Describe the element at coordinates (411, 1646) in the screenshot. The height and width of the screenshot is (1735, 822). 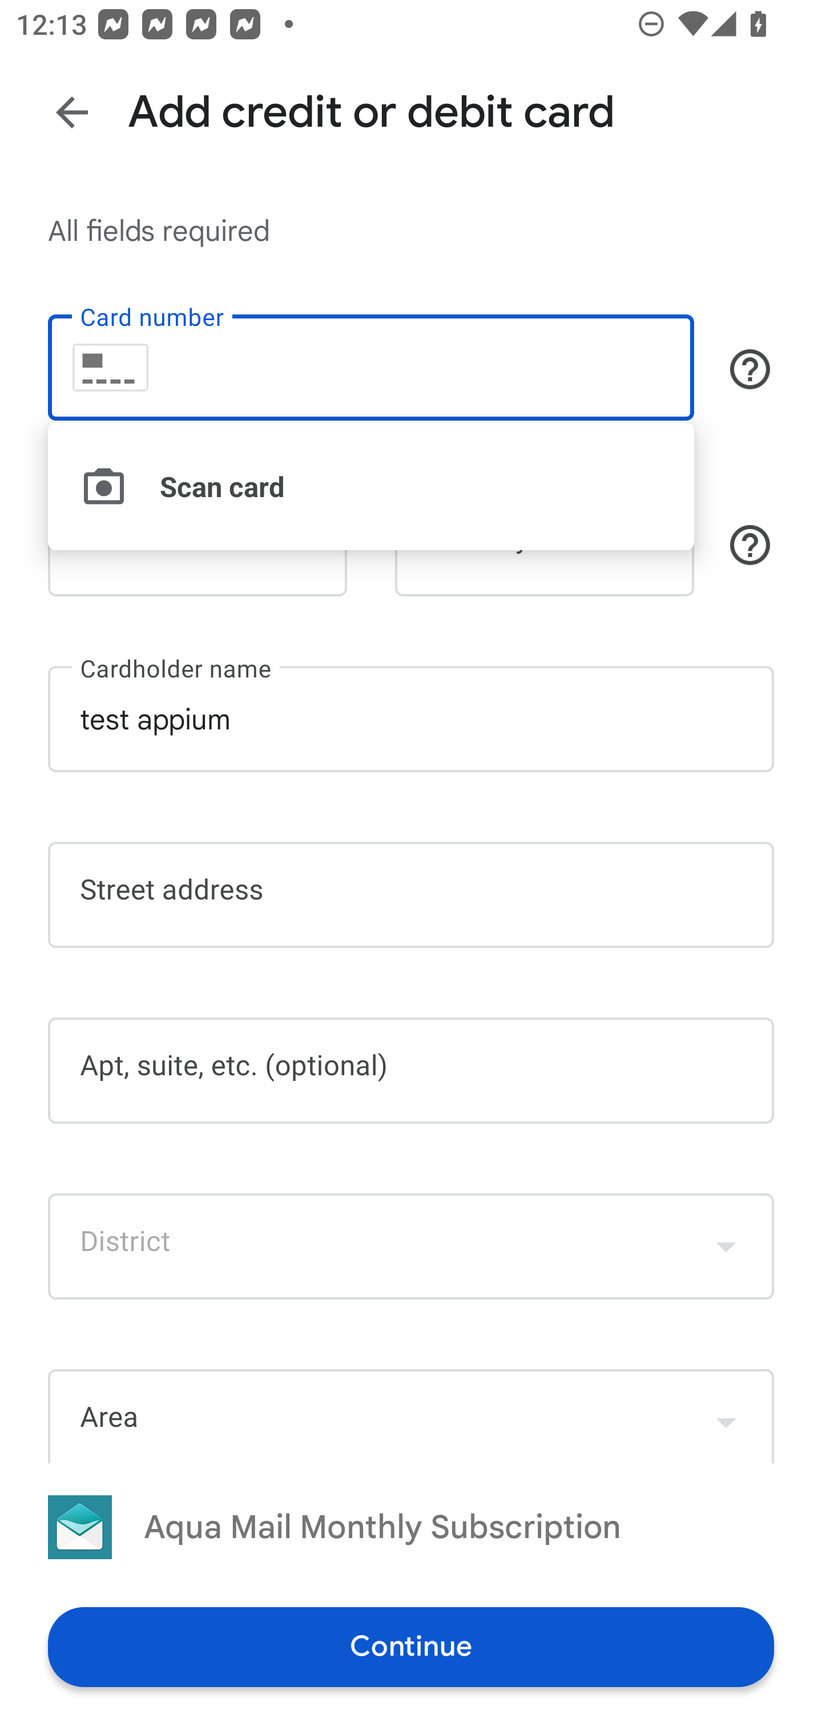
I see `Continue` at that location.